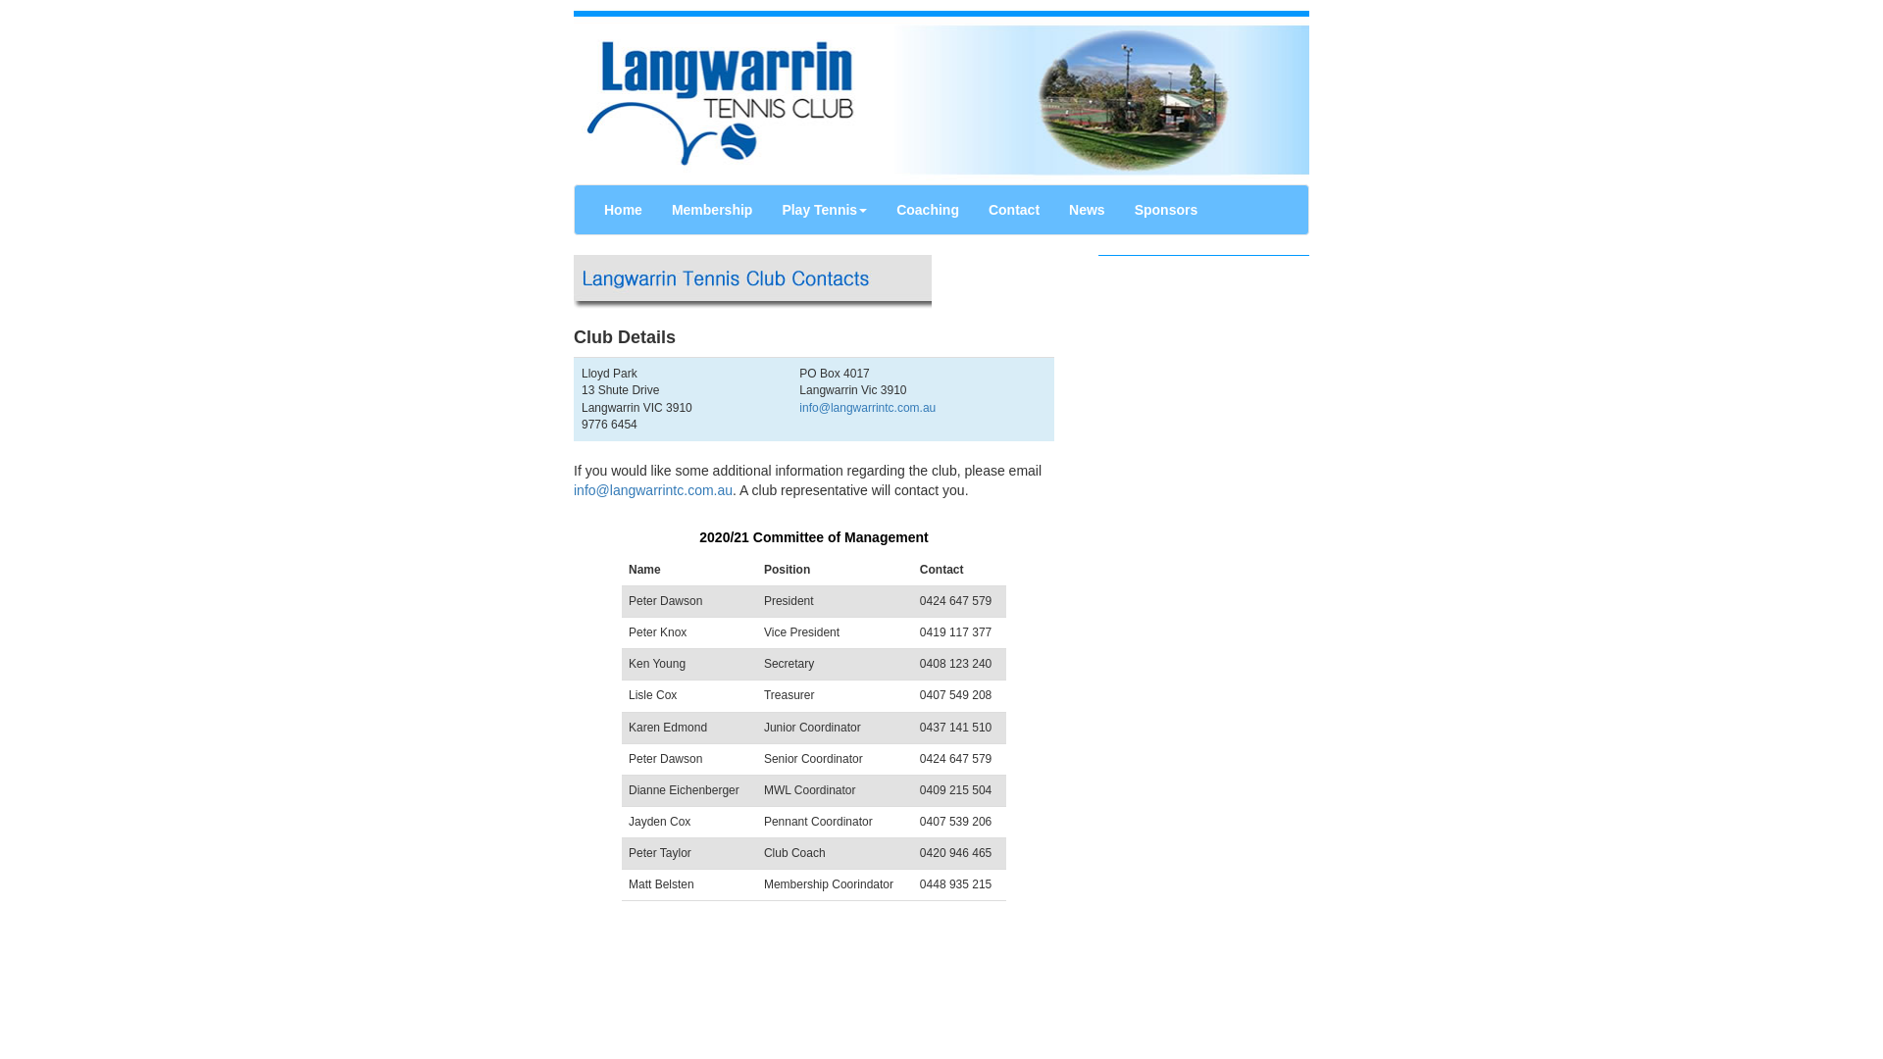 This screenshot has height=1059, width=1883. What do you see at coordinates (928, 209) in the screenshot?
I see `Coaching` at bounding box center [928, 209].